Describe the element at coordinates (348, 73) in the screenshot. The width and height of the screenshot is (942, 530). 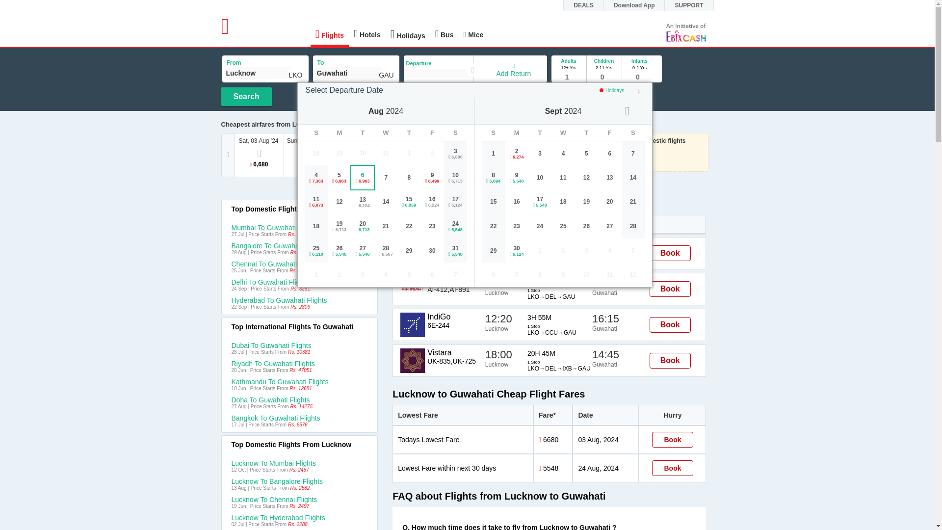
I see `Guwahati` at that location.